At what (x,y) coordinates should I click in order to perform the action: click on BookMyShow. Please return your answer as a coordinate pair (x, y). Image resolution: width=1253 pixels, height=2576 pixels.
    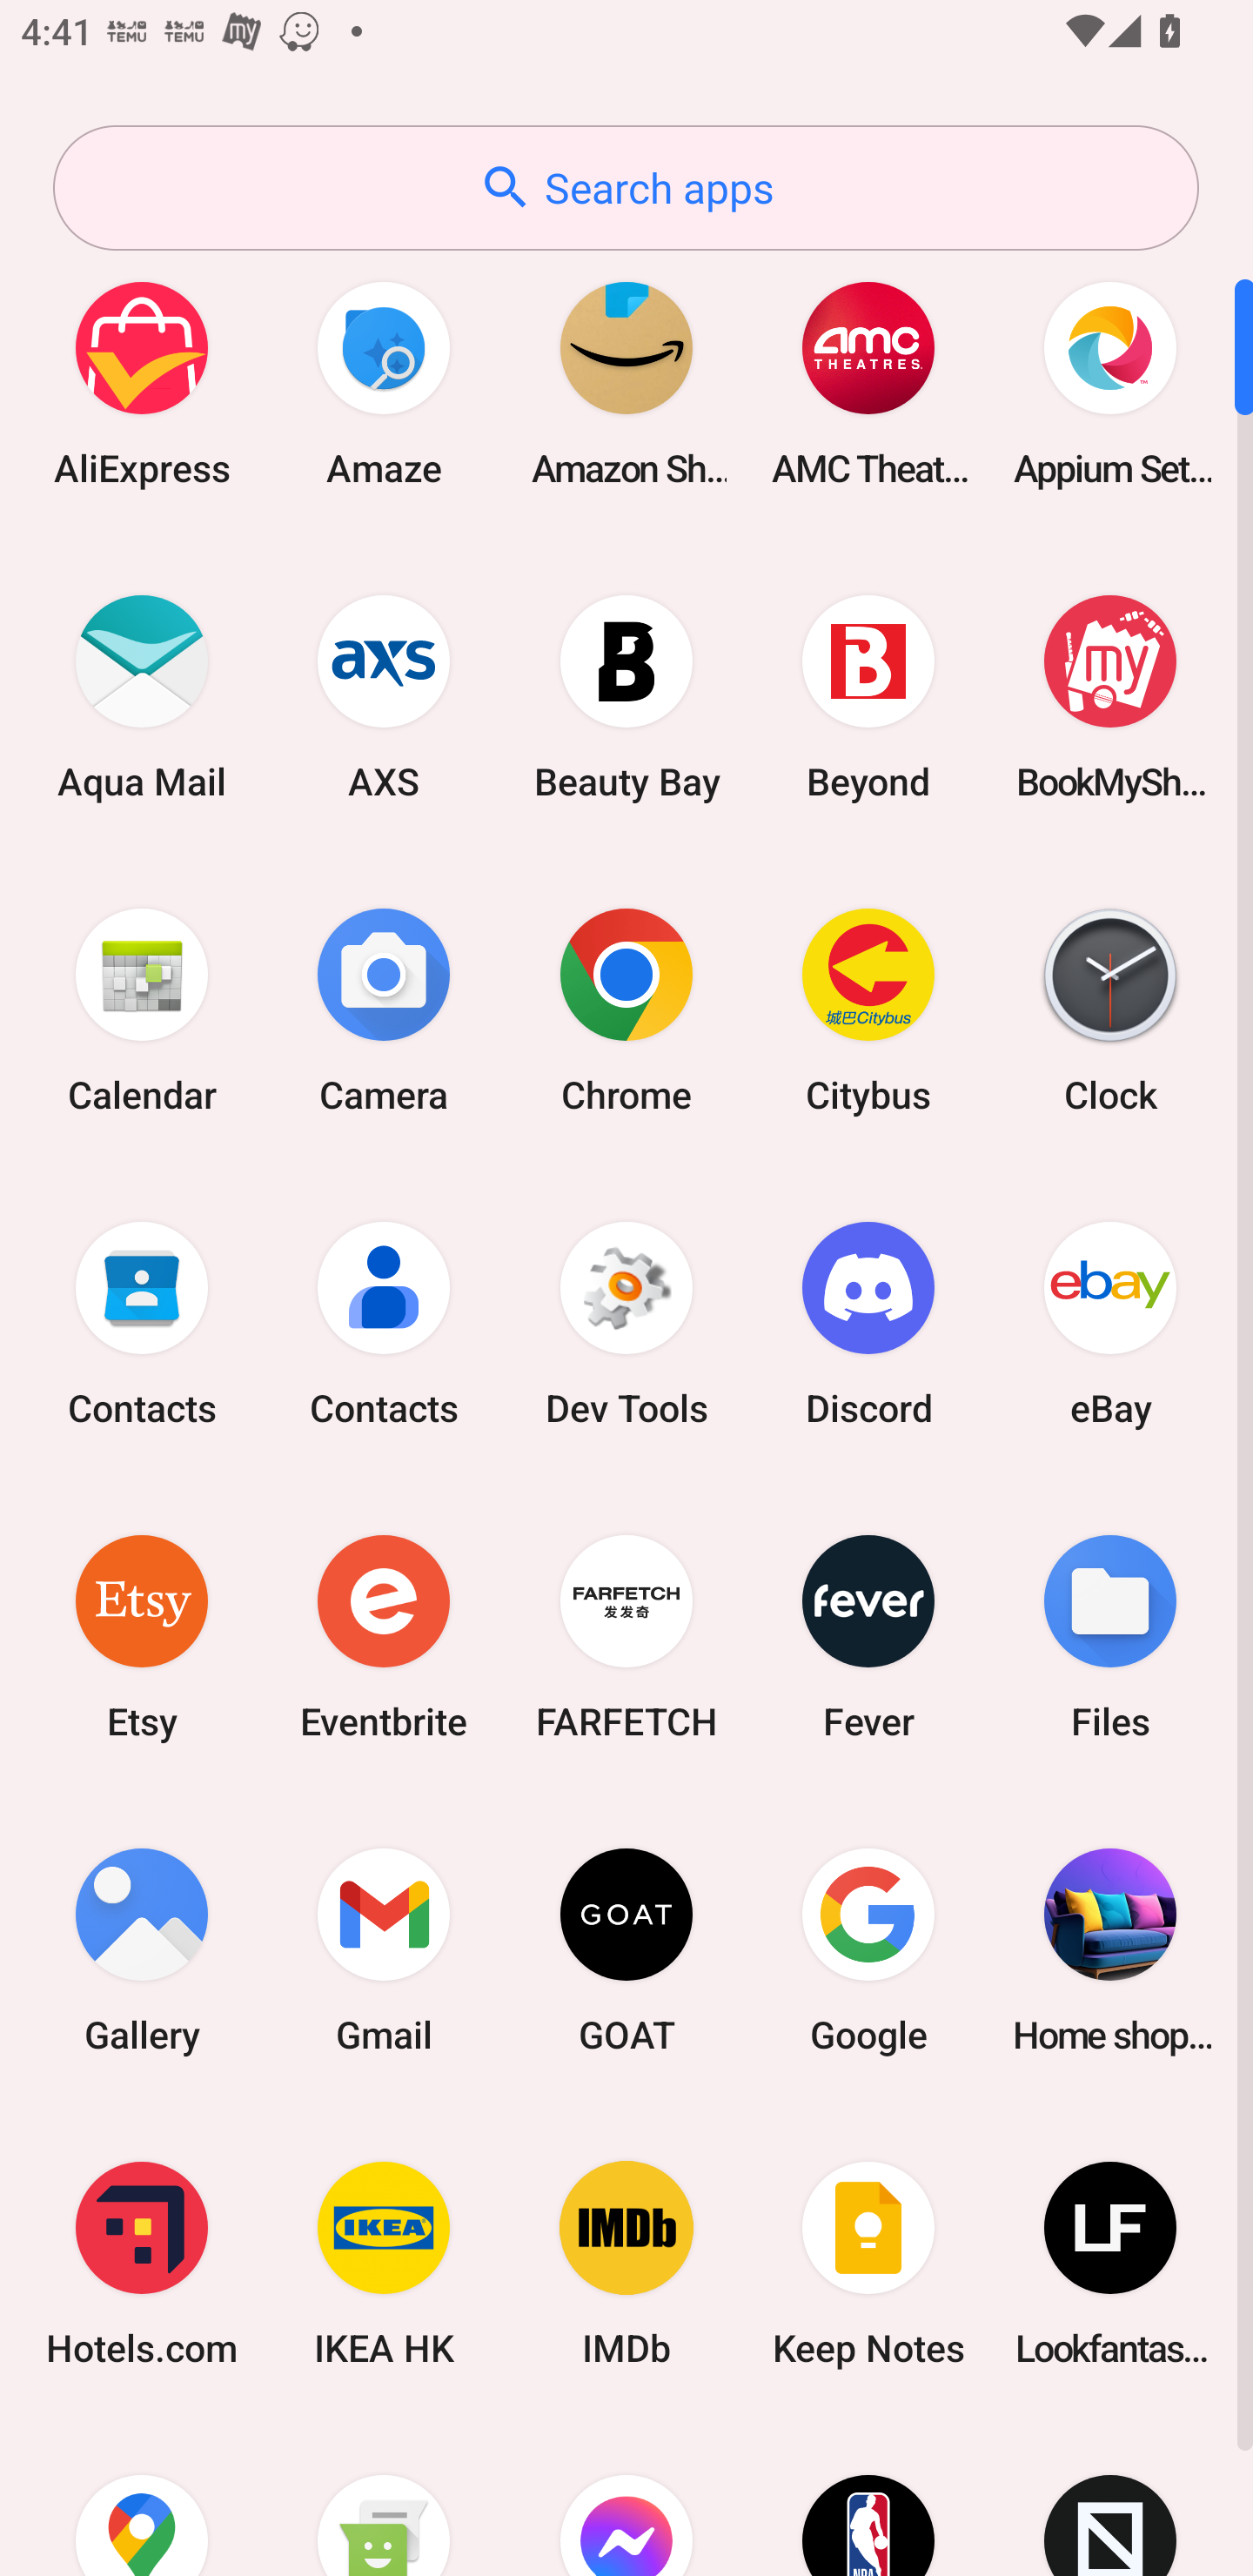
    Looking at the image, I should click on (1110, 696).